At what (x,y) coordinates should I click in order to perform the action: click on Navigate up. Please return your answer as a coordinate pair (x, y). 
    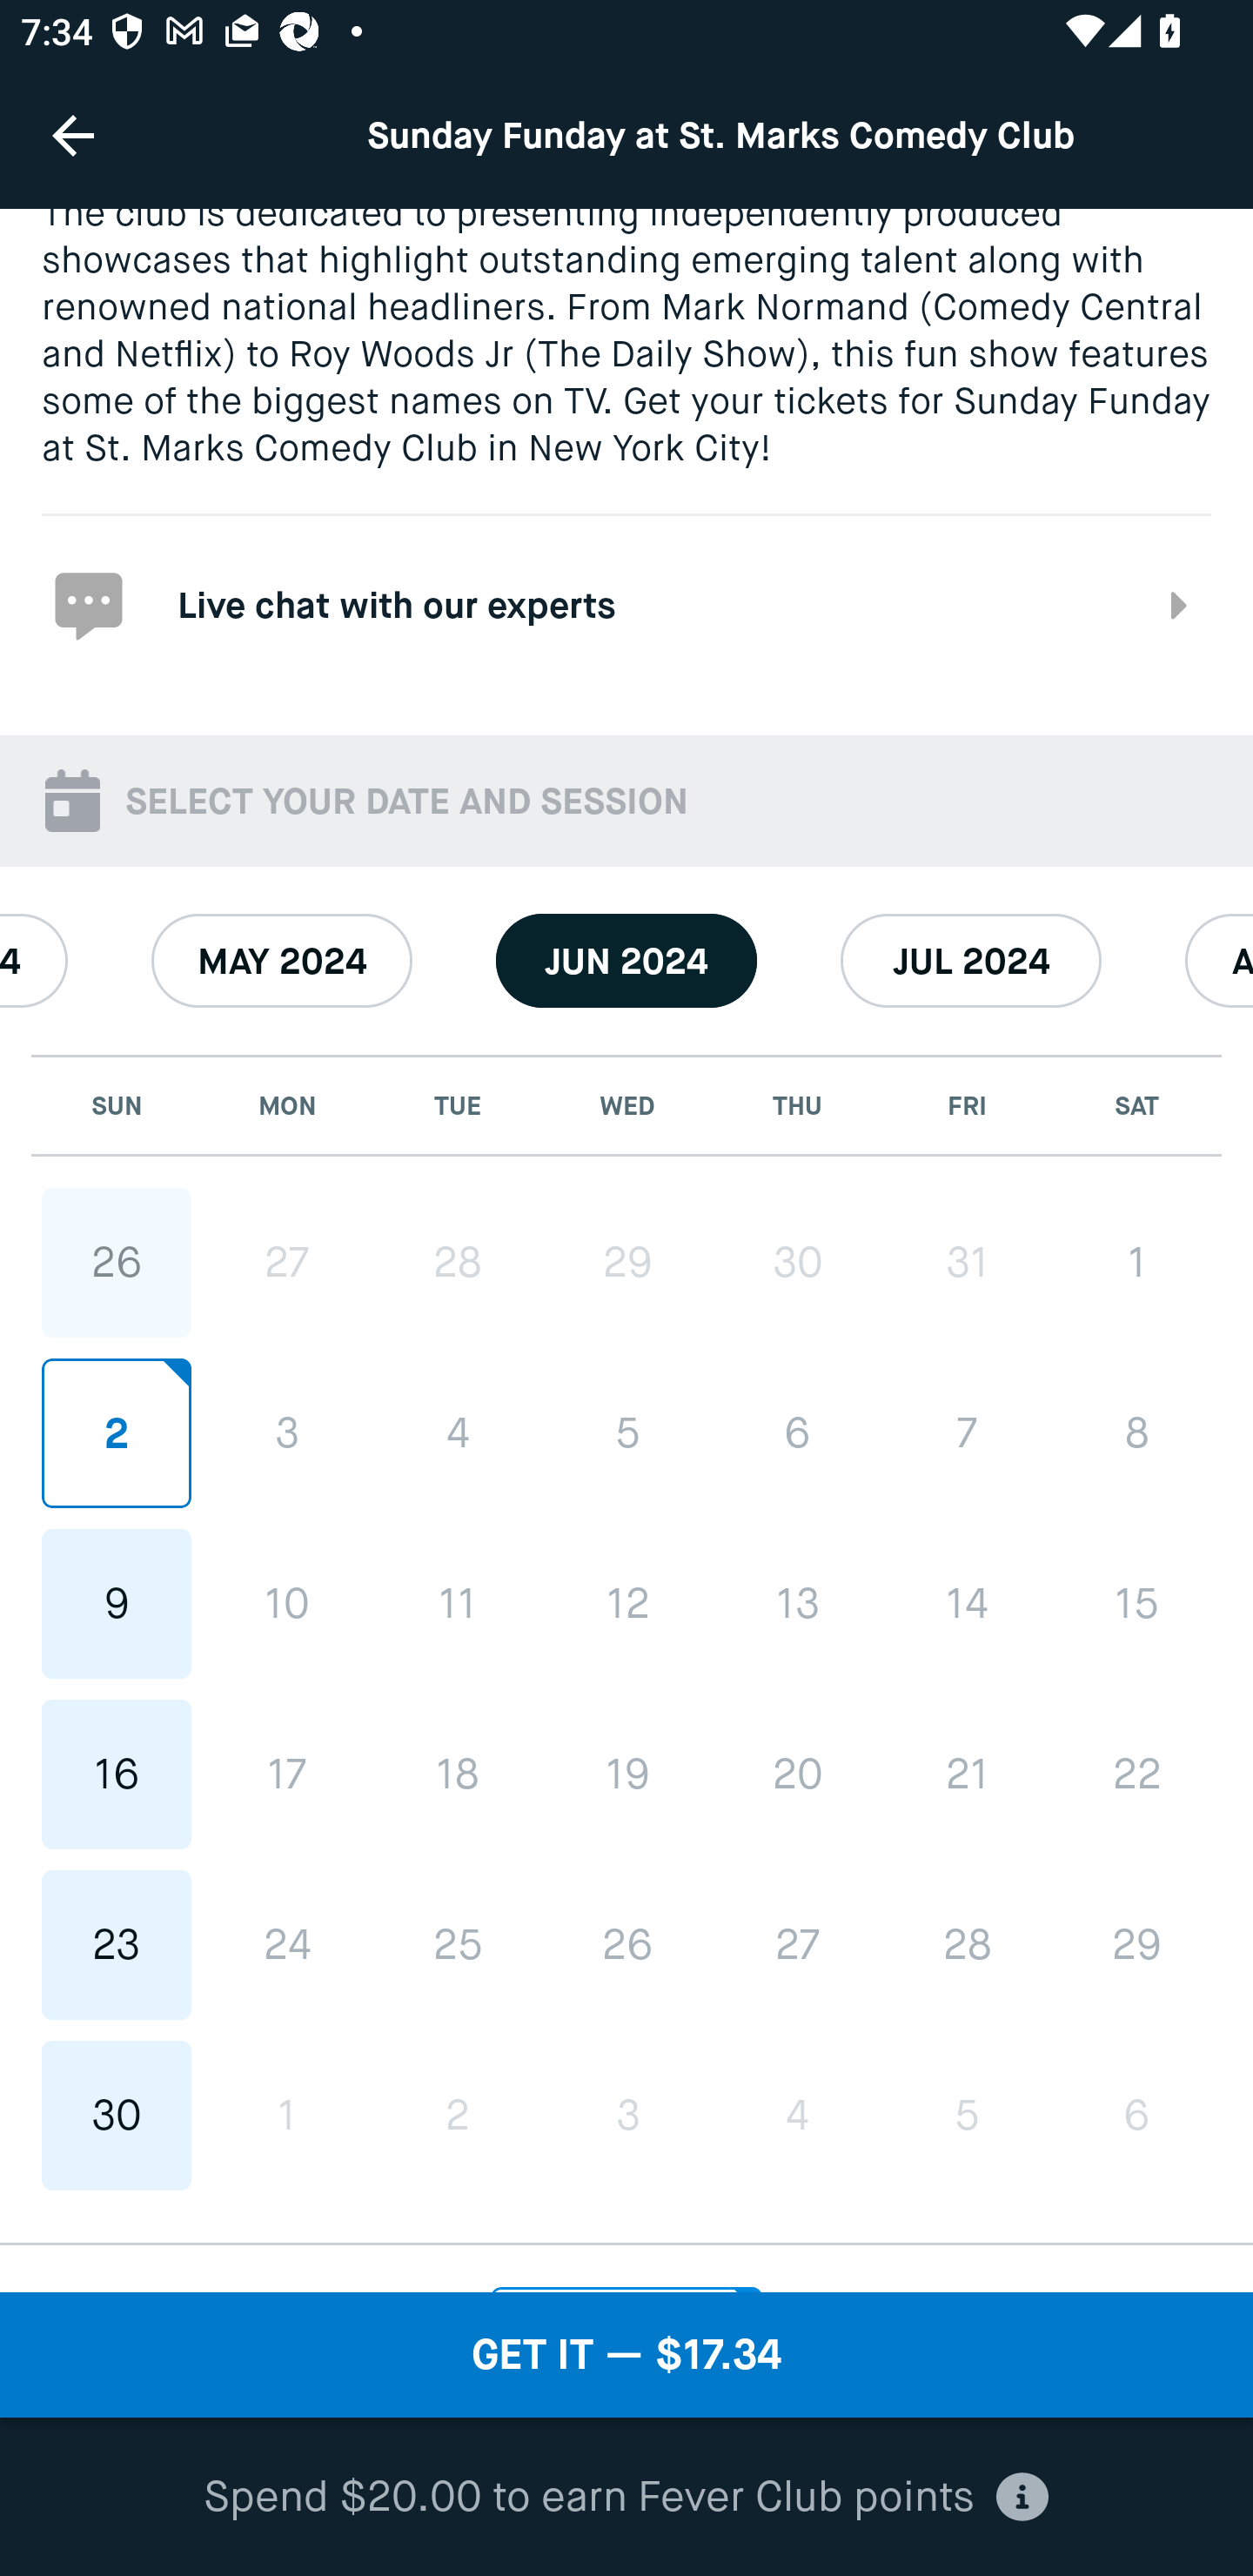
    Looking at the image, I should click on (73, 135).